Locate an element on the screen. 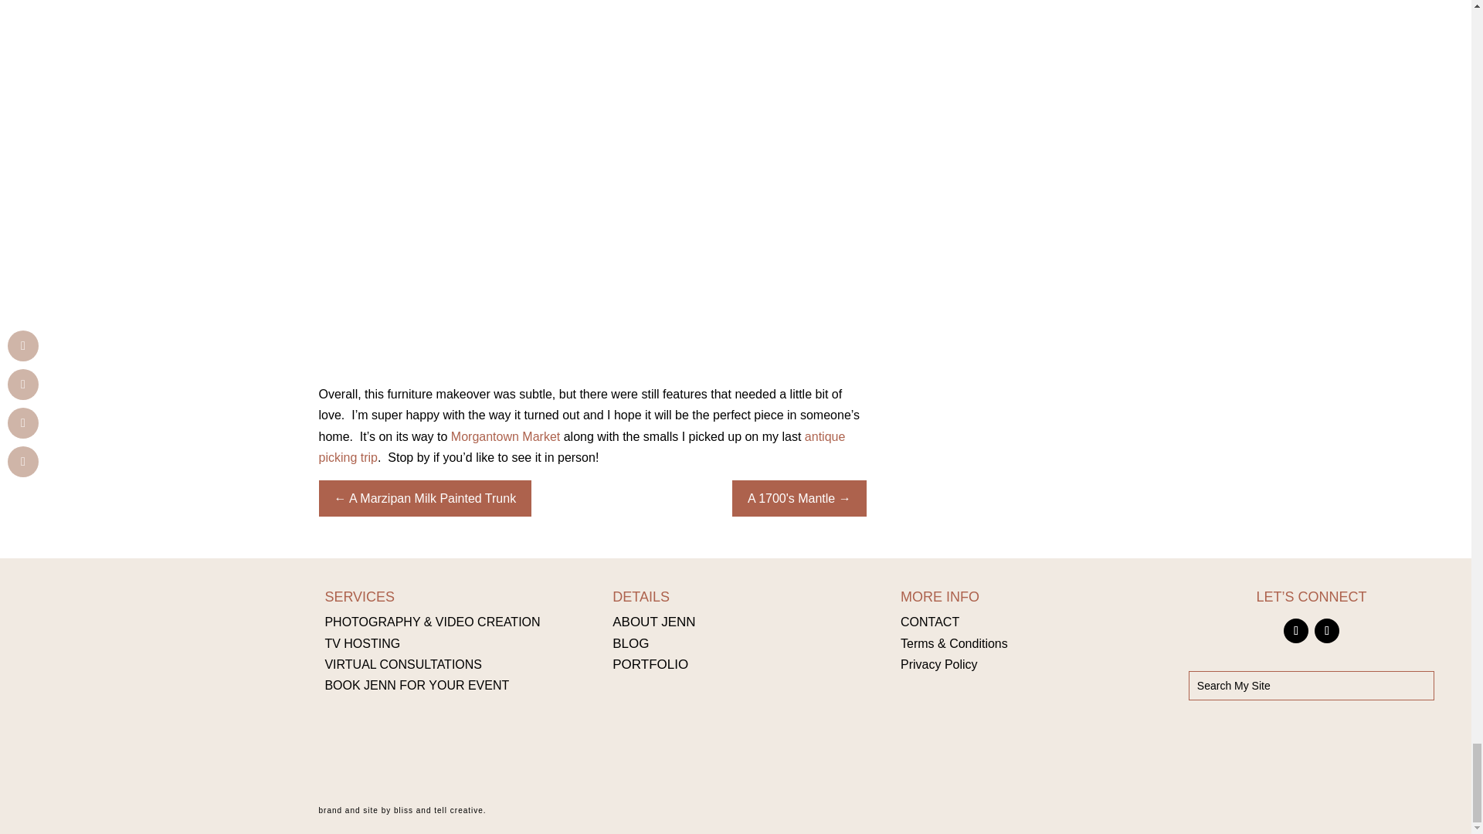  Follow on Instagram is located at coordinates (1326, 630).